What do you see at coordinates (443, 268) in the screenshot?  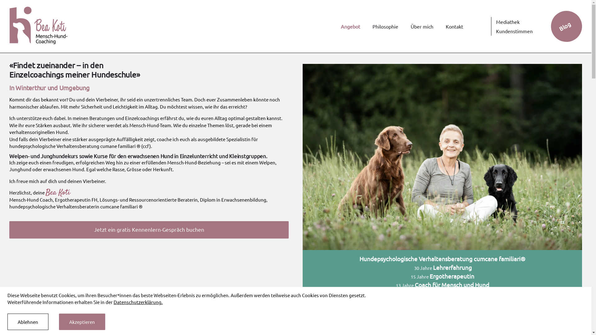 I see `30 Jahre Lehrerfahrung` at bounding box center [443, 268].